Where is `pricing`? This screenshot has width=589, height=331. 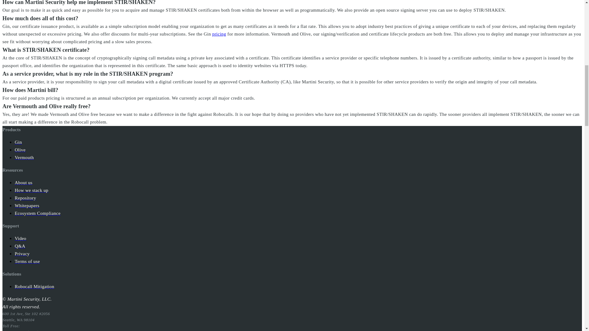
pricing is located at coordinates (219, 34).